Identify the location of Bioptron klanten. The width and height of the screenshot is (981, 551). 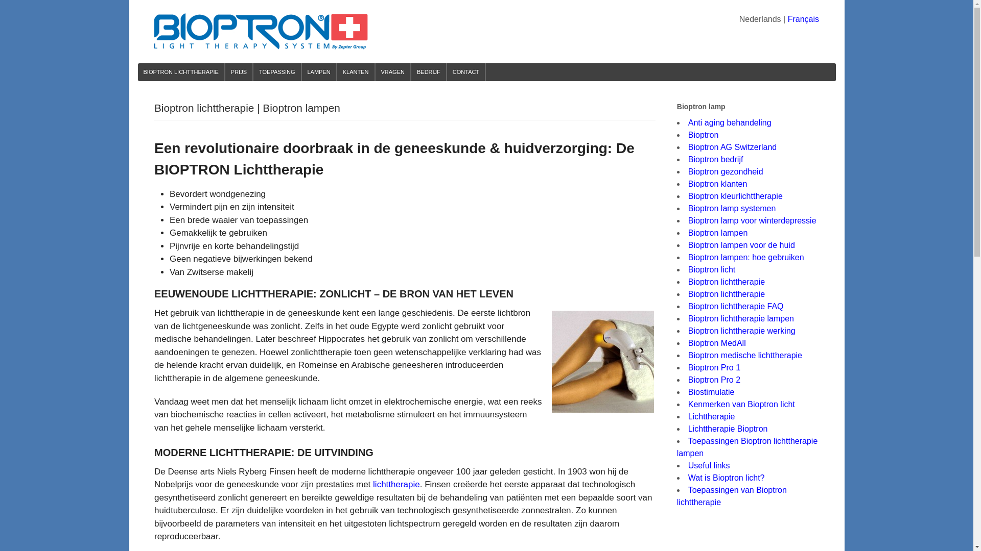
(718, 184).